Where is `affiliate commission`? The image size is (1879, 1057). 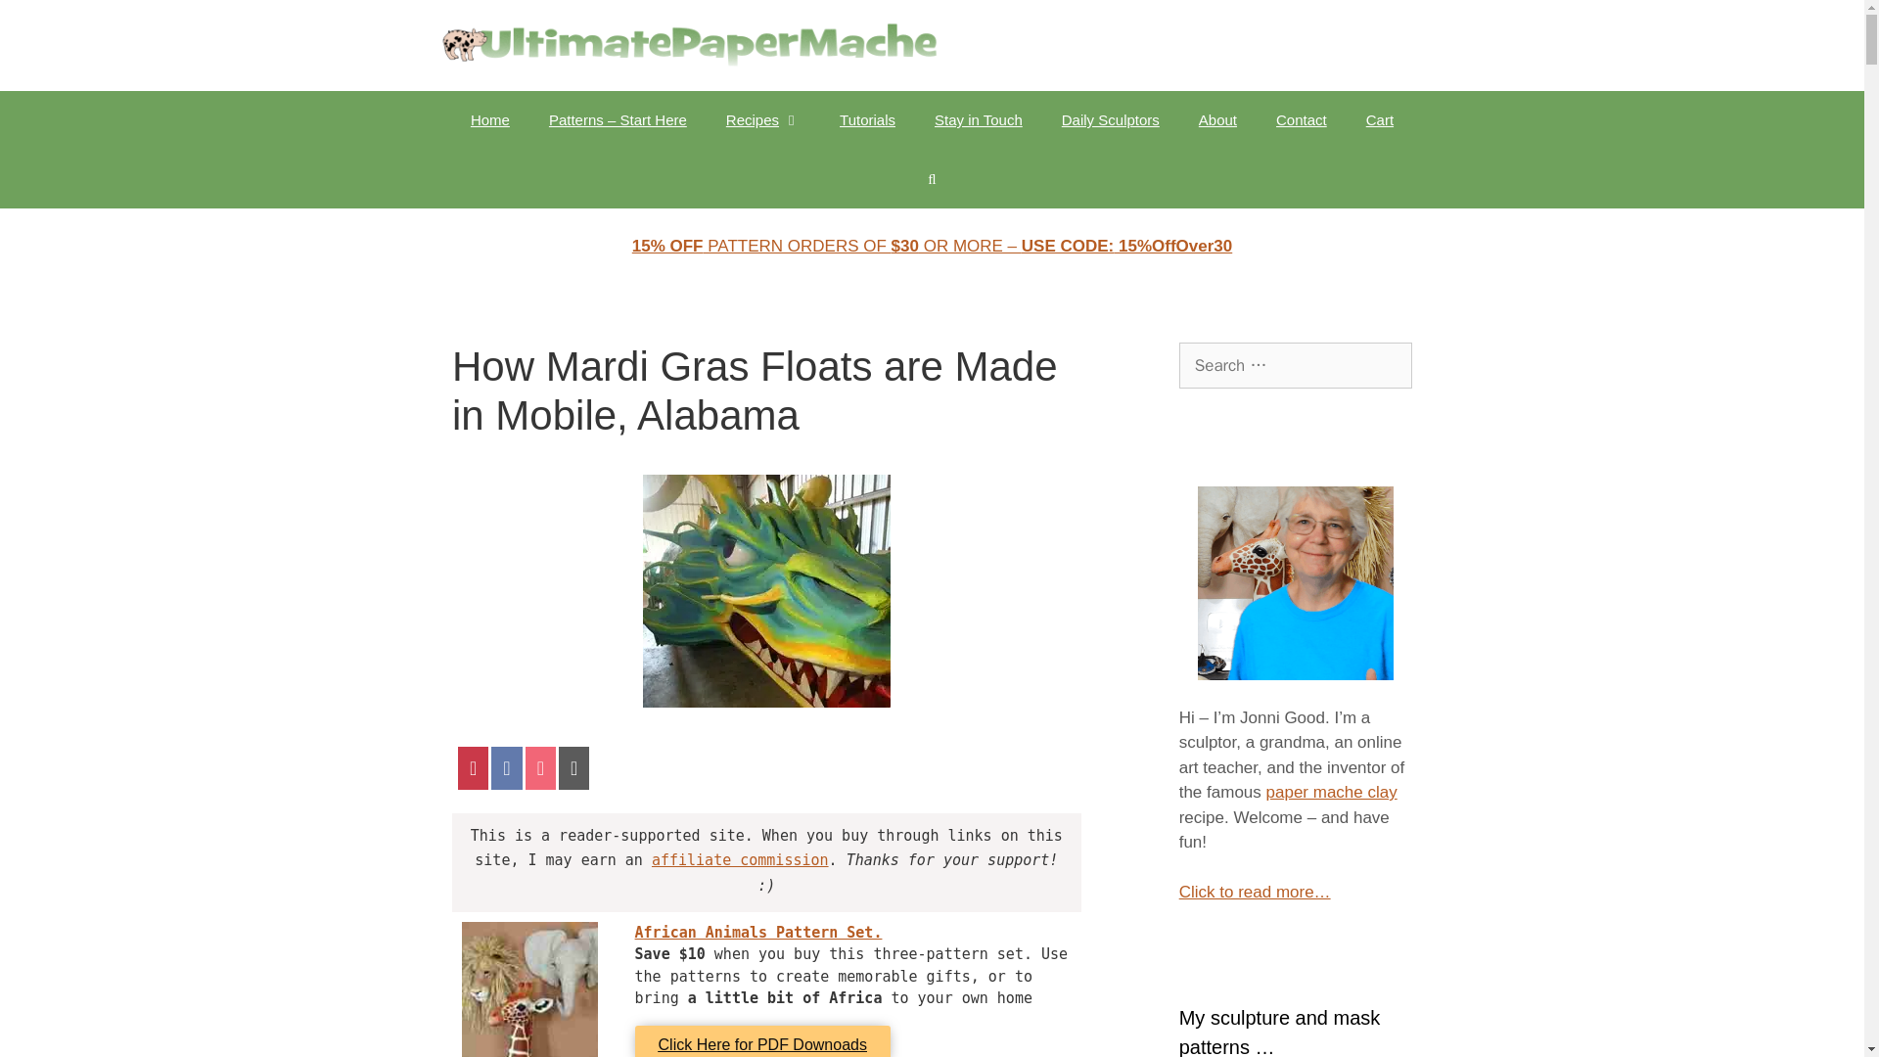 affiliate commission is located at coordinates (740, 859).